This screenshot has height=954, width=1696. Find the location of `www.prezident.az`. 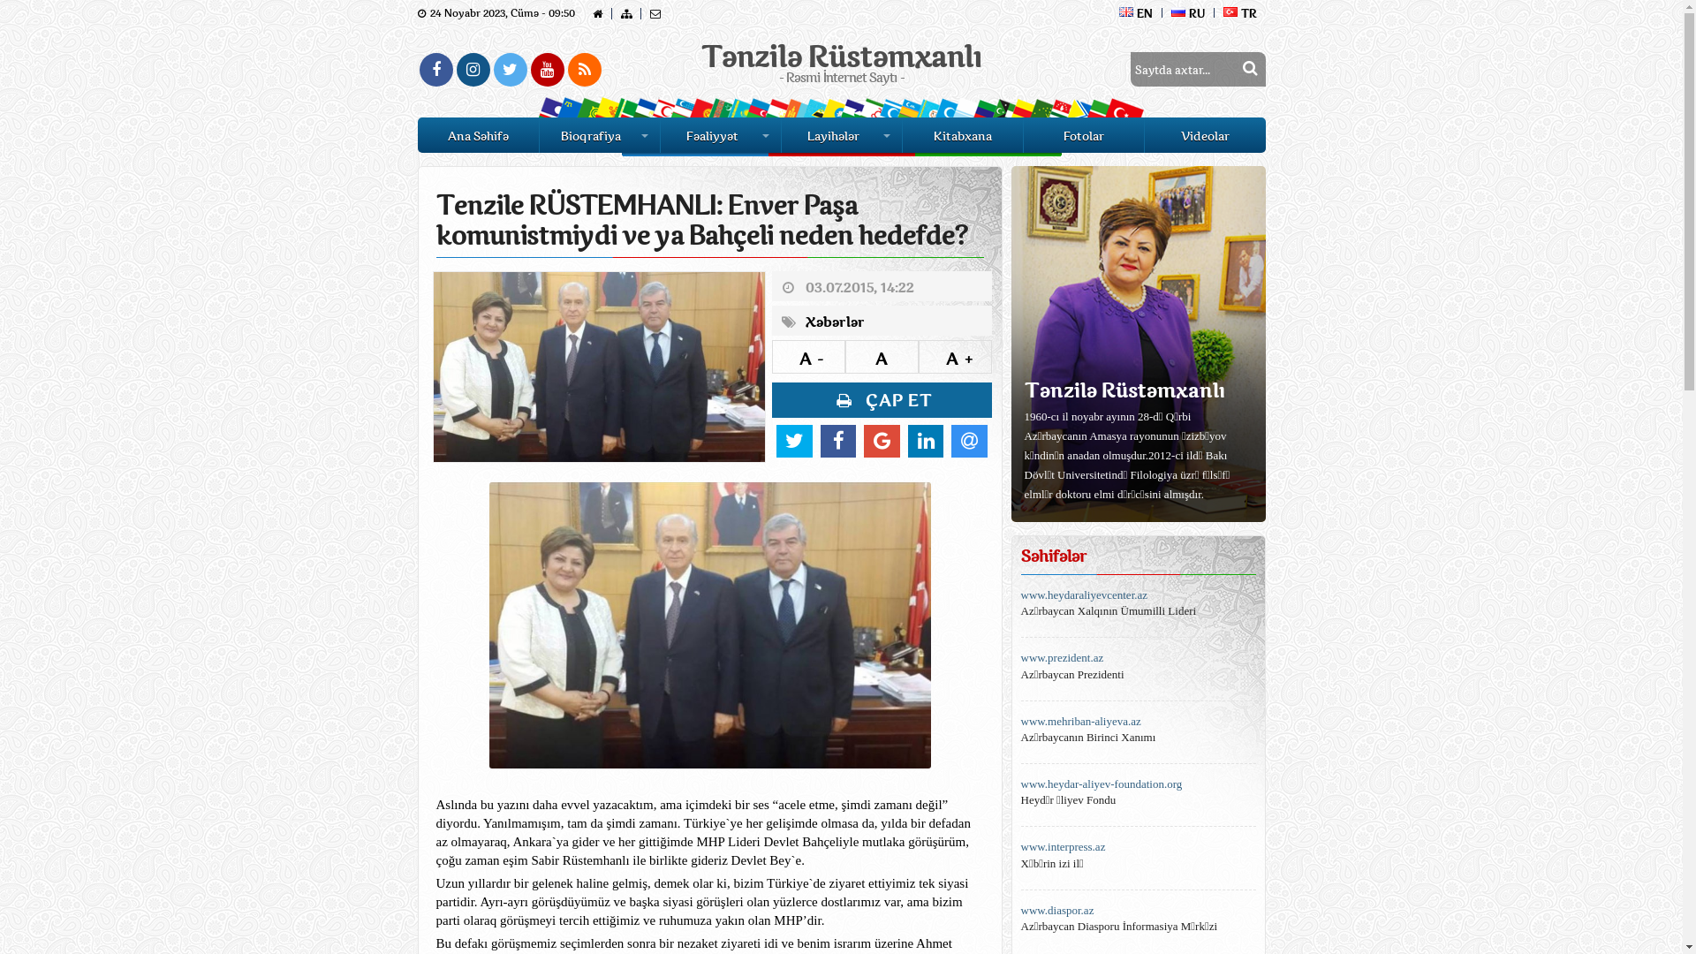

www.prezident.az is located at coordinates (1139, 658).